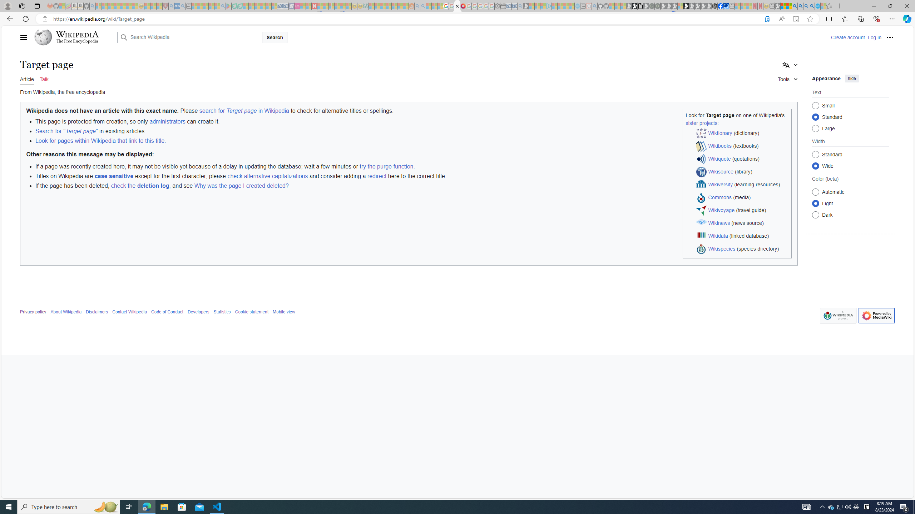 This screenshot has width=915, height=514. I want to click on Create account, so click(848, 37).